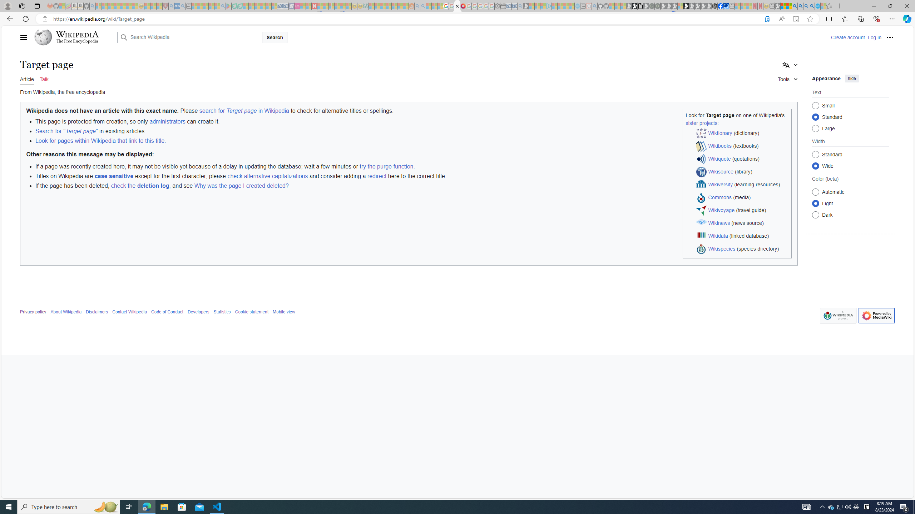 This screenshot has width=915, height=514. I want to click on Create account, so click(848, 37).